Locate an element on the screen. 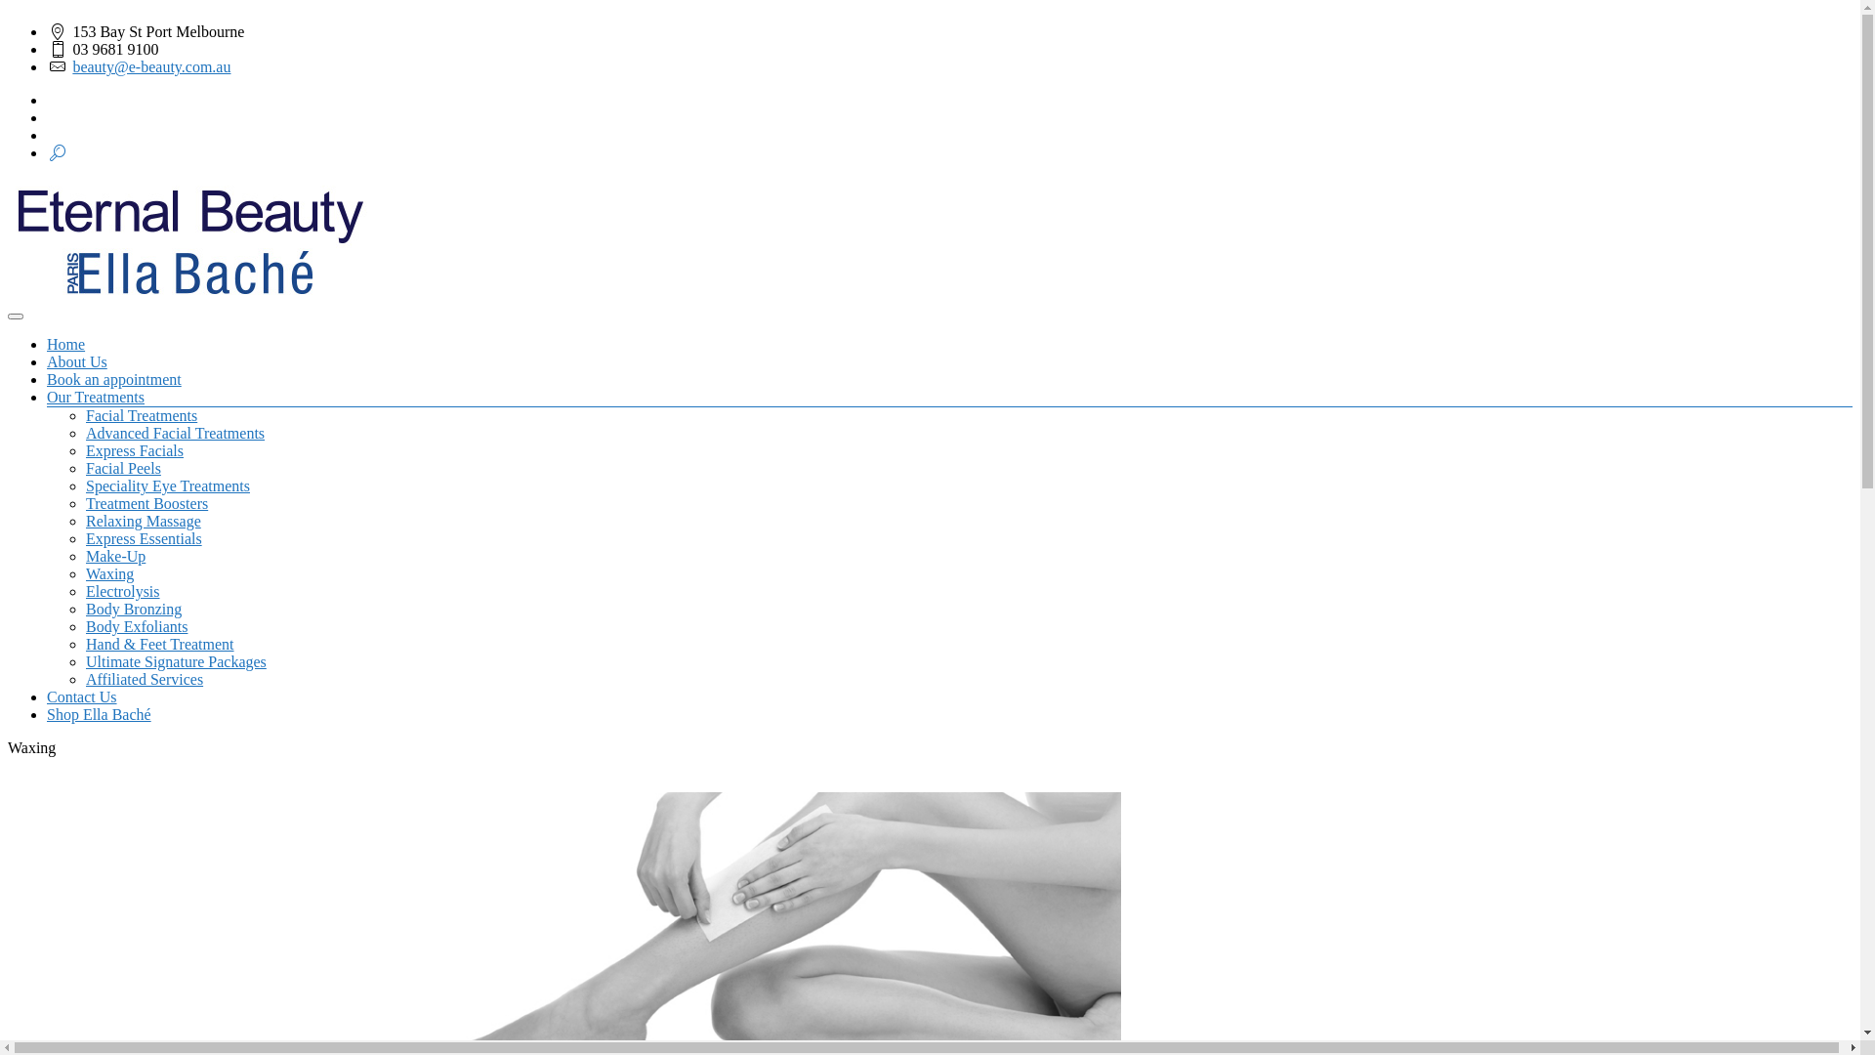 The height and width of the screenshot is (1055, 1875). Express Essentials is located at coordinates (145, 539).